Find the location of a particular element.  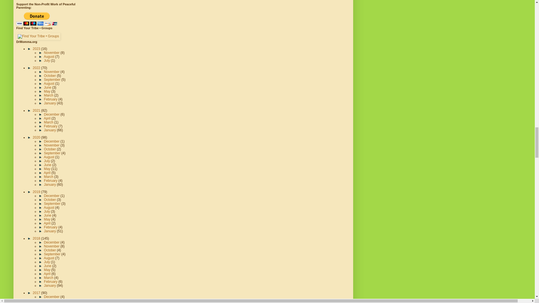

PayPal - The safer, easier way to pay online! is located at coordinates (37, 19).